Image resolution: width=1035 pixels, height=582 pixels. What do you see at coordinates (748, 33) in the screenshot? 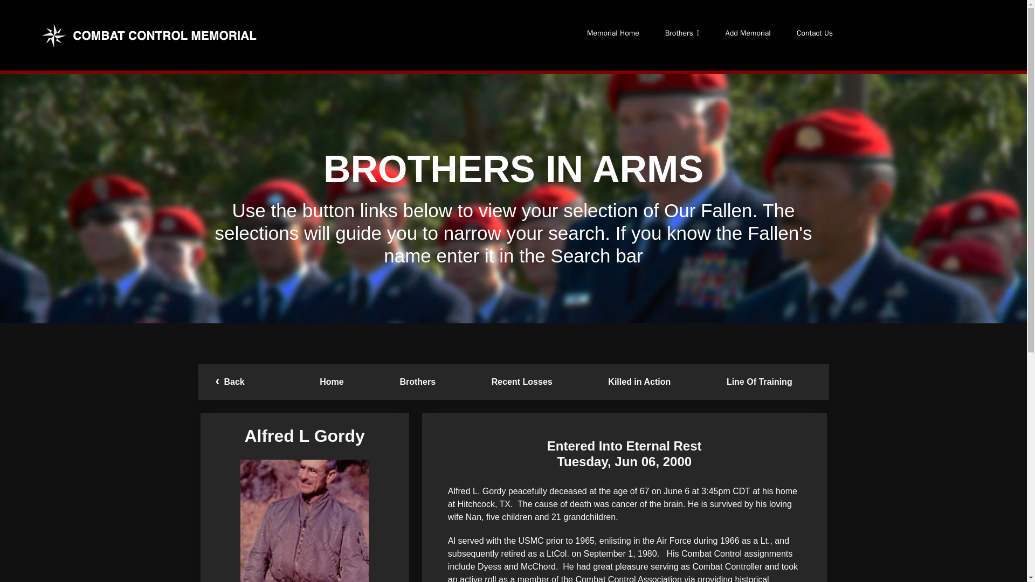
I see `Add Memorial` at bounding box center [748, 33].